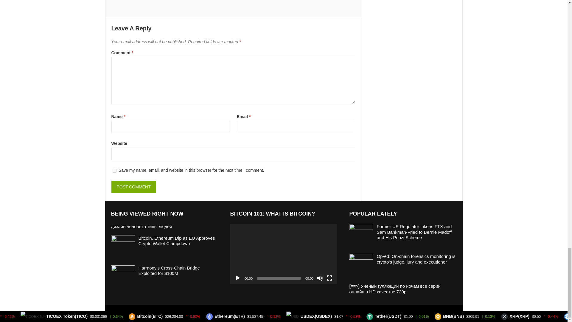 This screenshot has height=322, width=572. I want to click on Post Comment, so click(134, 187).